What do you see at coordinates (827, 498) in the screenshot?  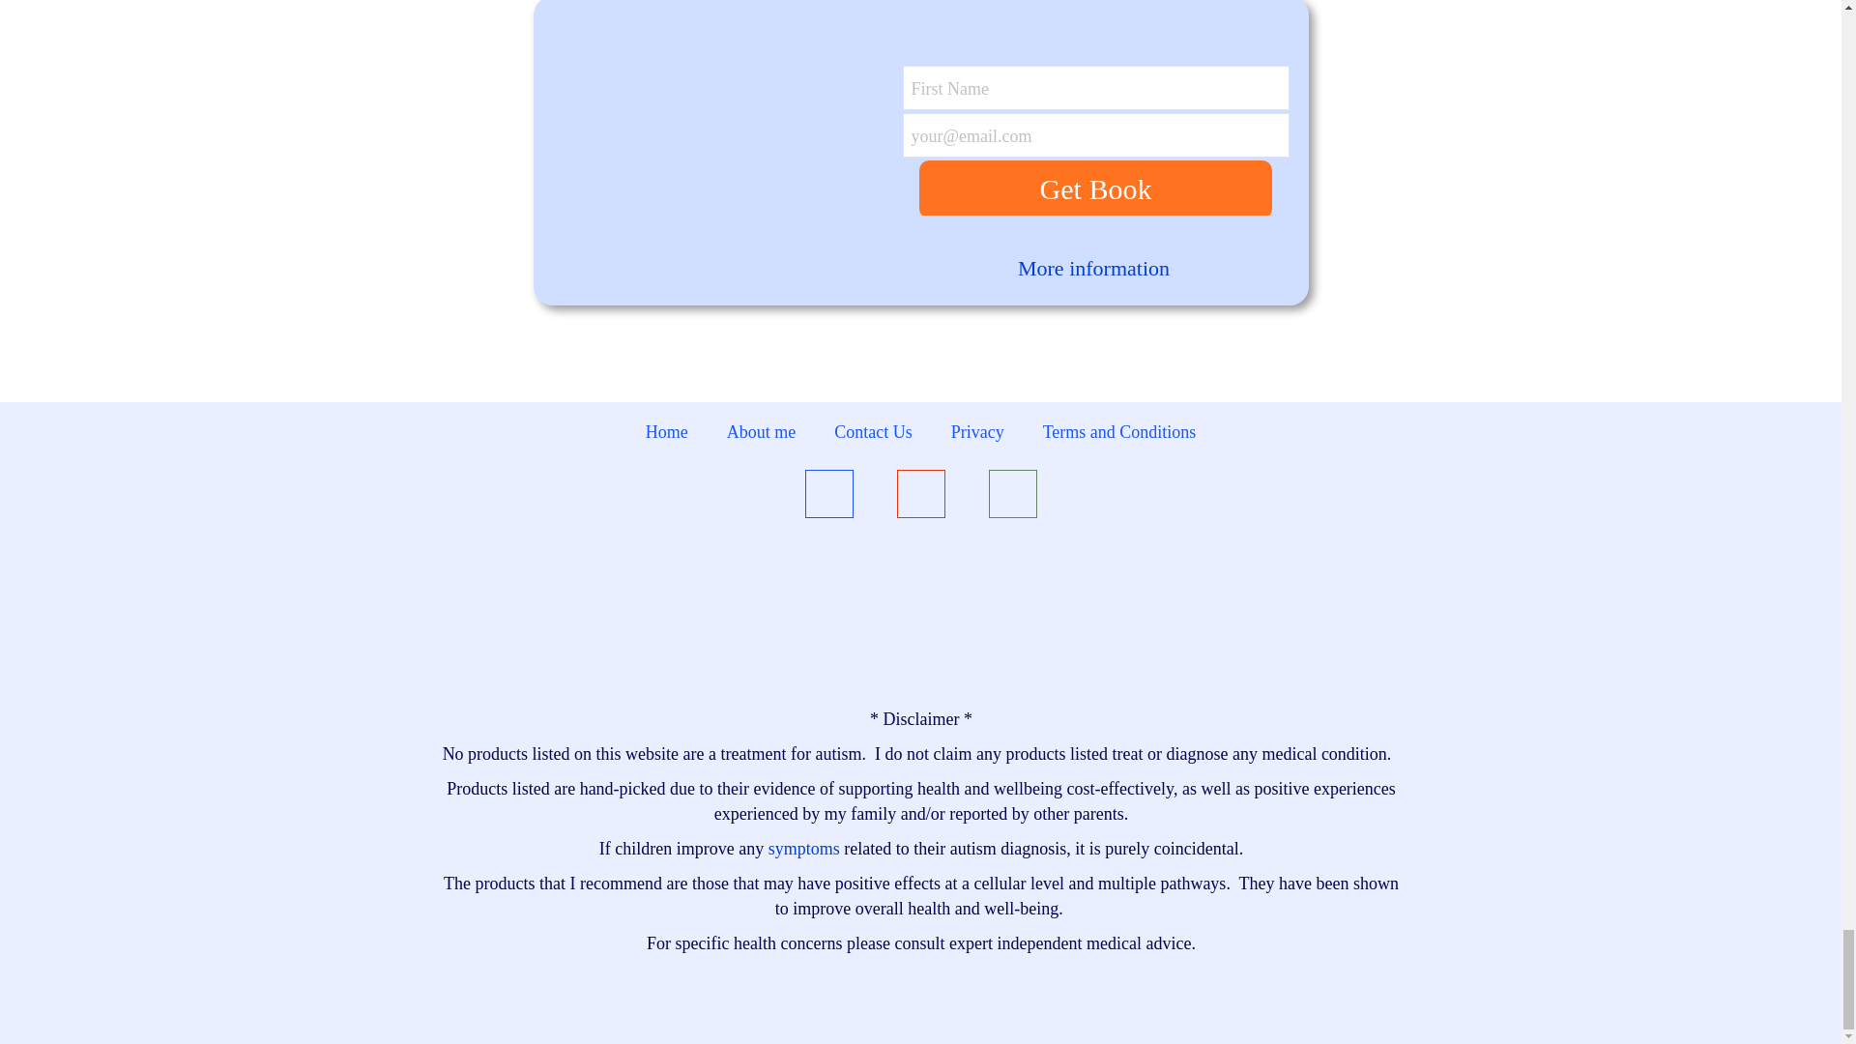 I see `Facebook` at bounding box center [827, 498].